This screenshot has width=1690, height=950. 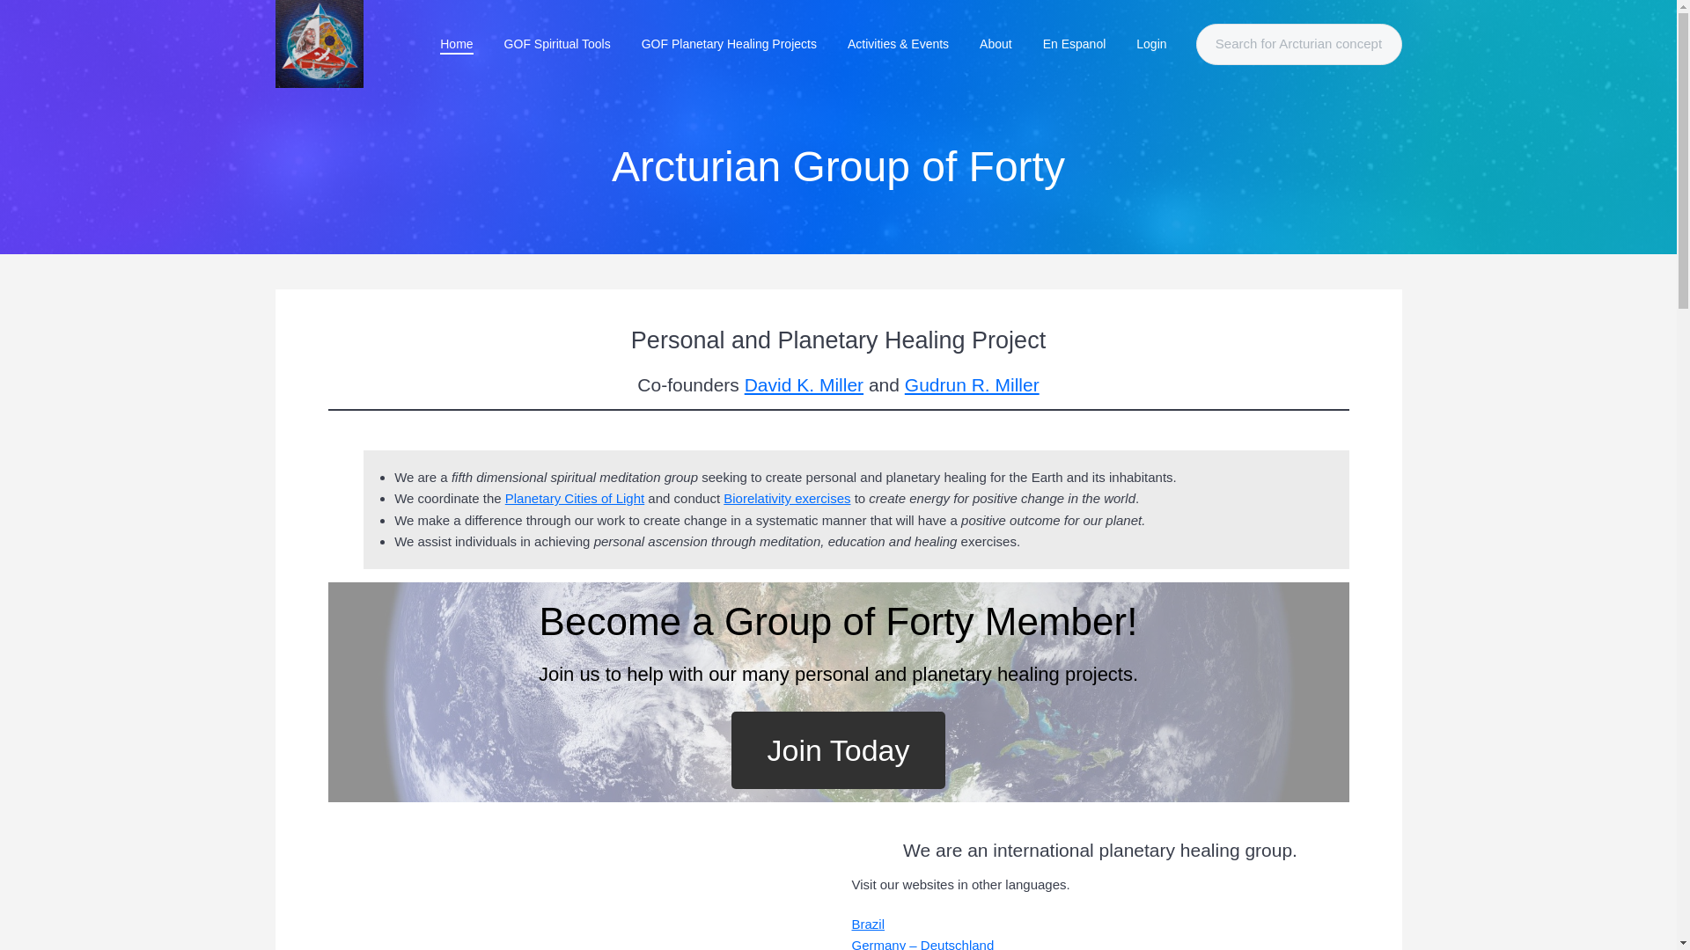 What do you see at coordinates (556, 44) in the screenshot?
I see `GOF Spiritual Tools` at bounding box center [556, 44].